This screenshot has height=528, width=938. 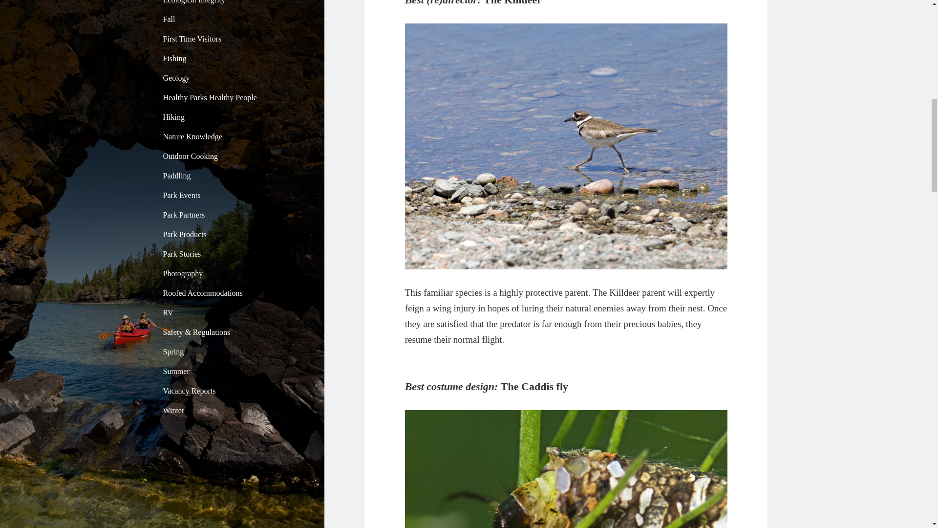 I want to click on First Time Visitors, so click(x=192, y=39).